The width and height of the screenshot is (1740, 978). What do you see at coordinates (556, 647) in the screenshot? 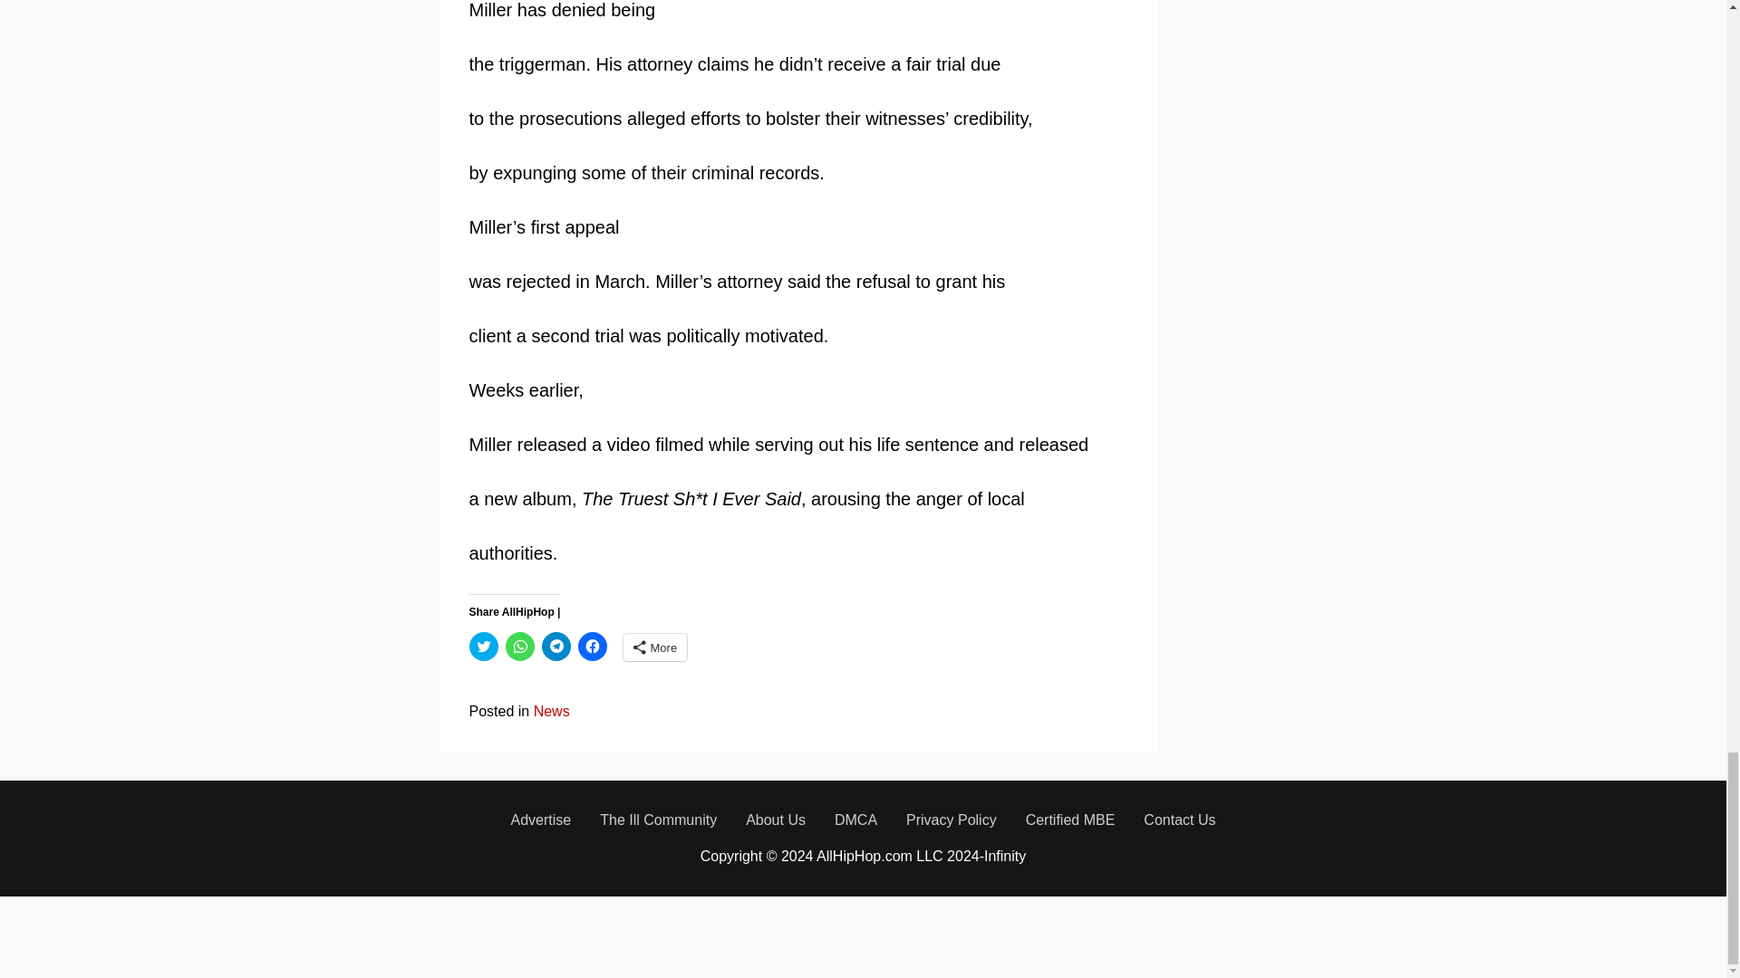
I see `Click to share on Telegram` at bounding box center [556, 647].